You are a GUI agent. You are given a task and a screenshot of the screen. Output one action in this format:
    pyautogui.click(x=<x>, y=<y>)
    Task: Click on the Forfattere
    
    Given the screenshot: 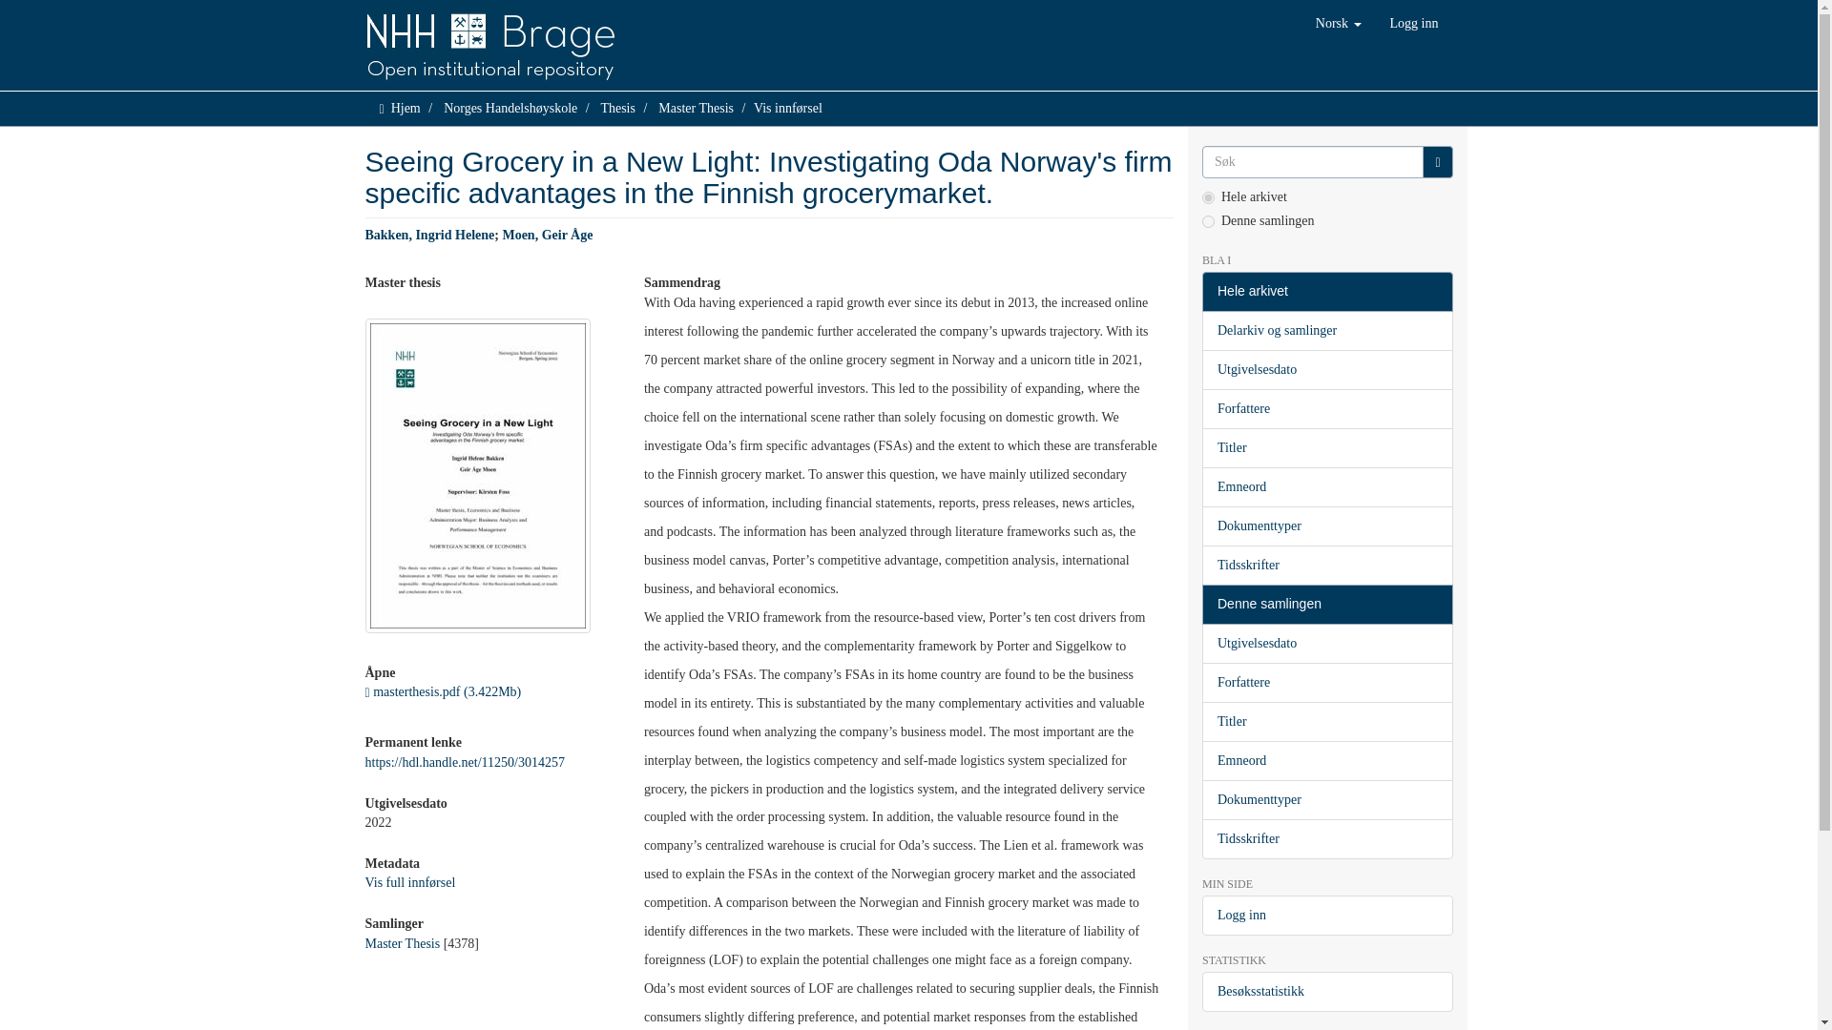 What is the action you would take?
    pyautogui.click(x=1326, y=409)
    